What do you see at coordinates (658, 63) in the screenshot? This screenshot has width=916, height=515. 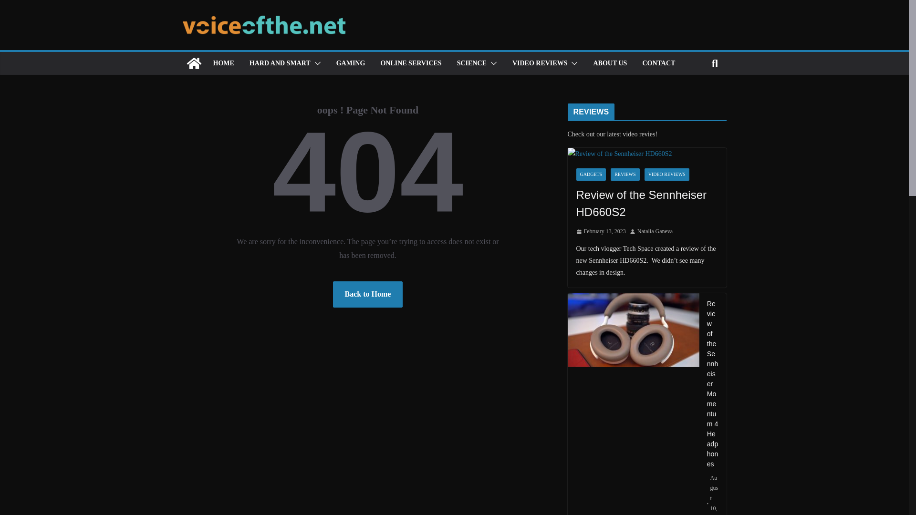 I see `CONTACT` at bounding box center [658, 63].